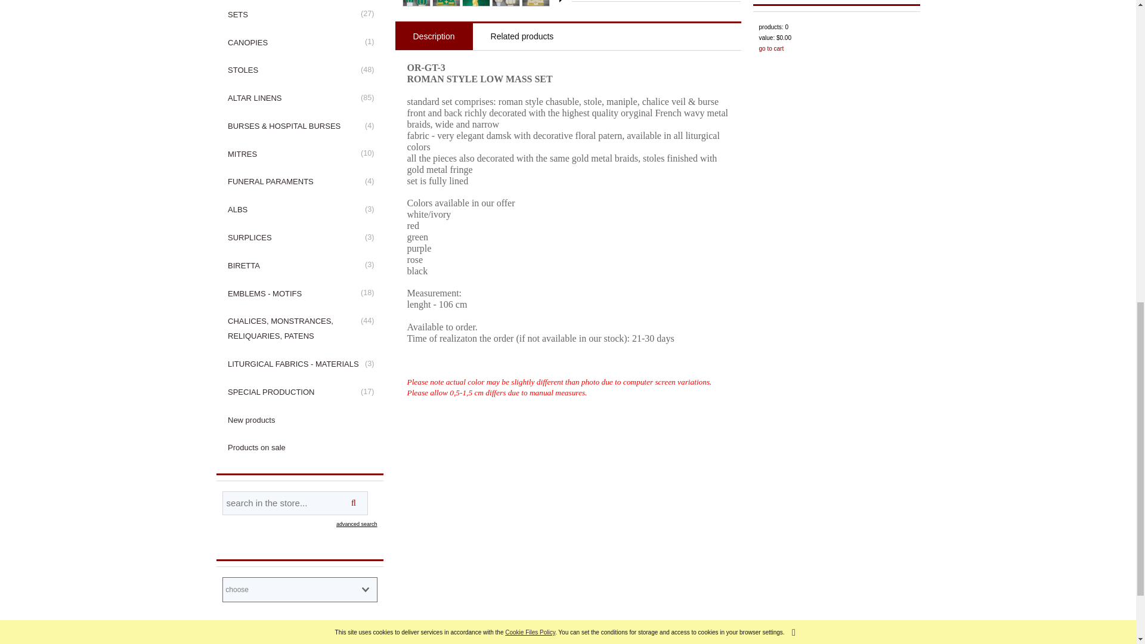 The height and width of the screenshot is (644, 1145). What do you see at coordinates (299, 42) in the screenshot?
I see `CANOPIES` at bounding box center [299, 42].